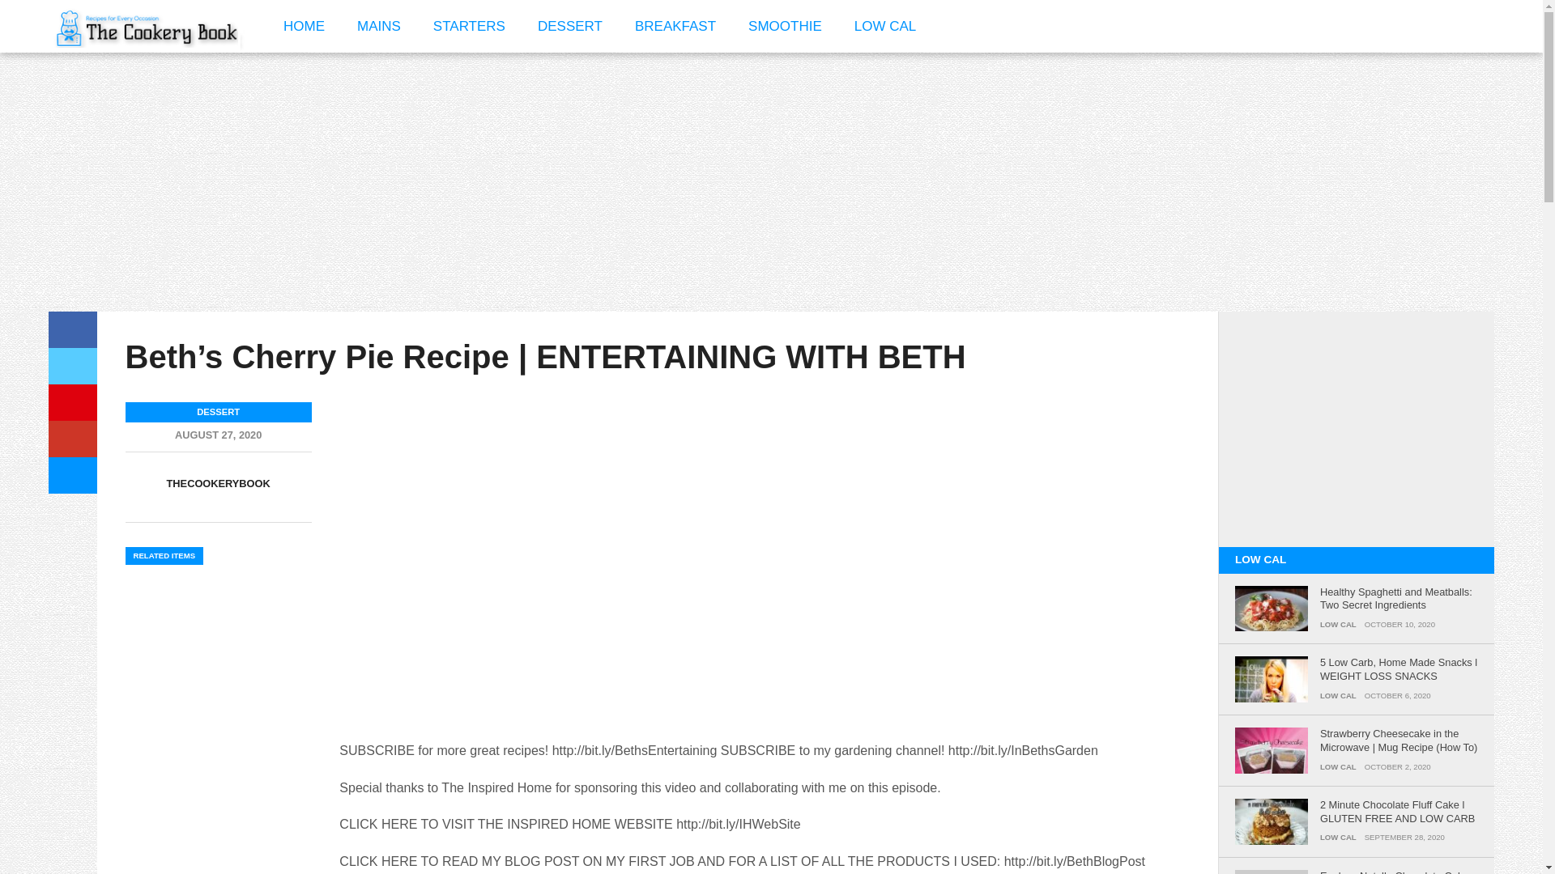 The image size is (1555, 874). I want to click on DESSERT, so click(570, 26).